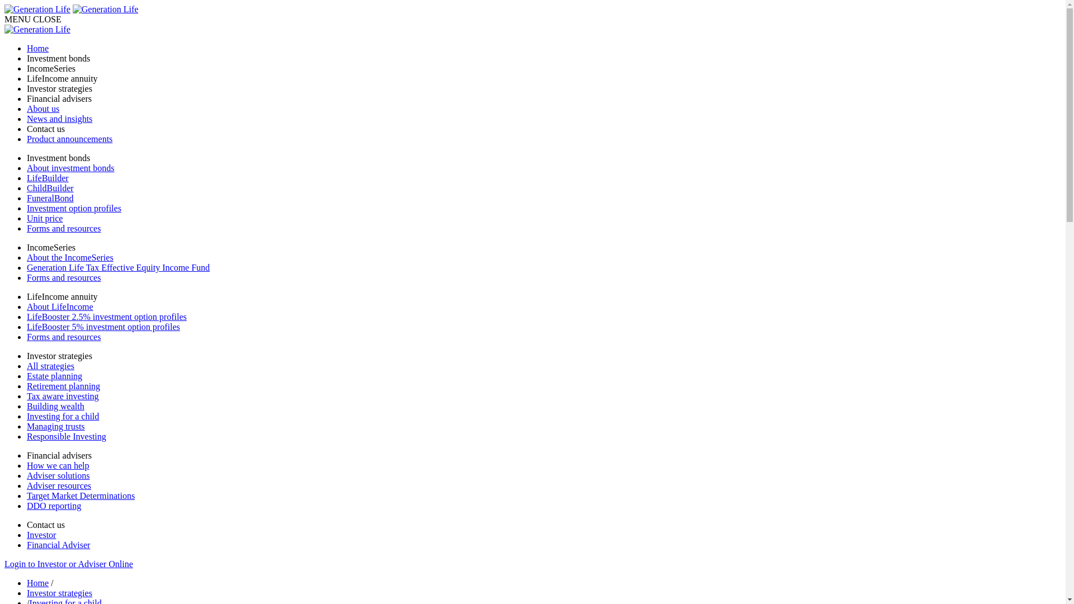 This screenshot has height=604, width=1074. Describe the element at coordinates (544, 178) in the screenshot. I see `LifeBuilder` at that location.